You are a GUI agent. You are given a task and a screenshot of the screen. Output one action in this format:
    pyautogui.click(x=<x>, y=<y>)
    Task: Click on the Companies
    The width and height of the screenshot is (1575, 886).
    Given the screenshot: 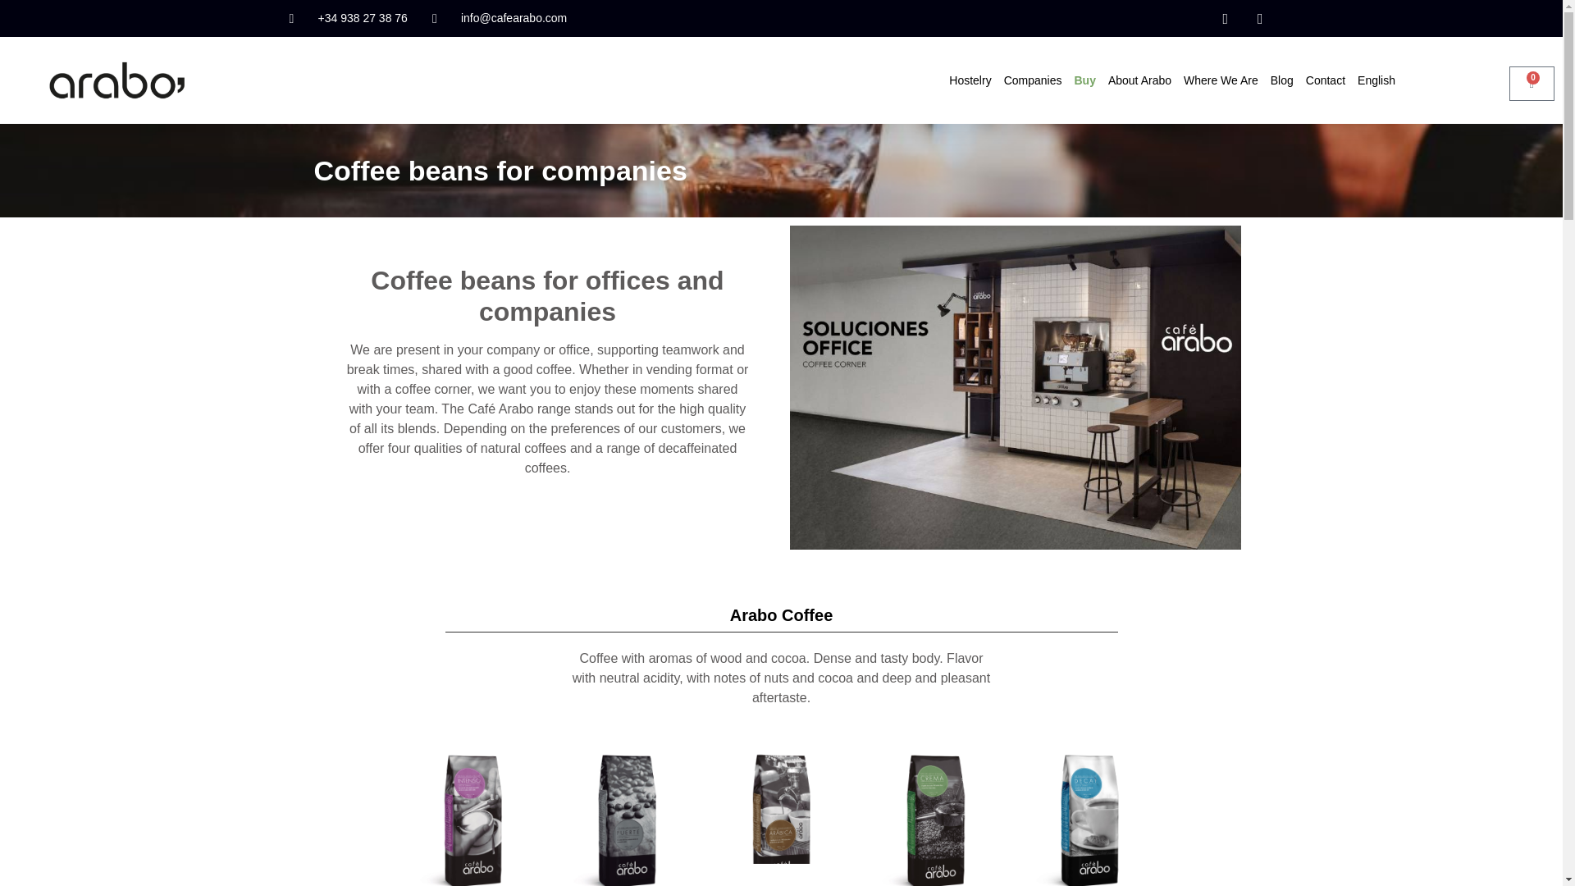 What is the action you would take?
    pyautogui.click(x=1033, y=80)
    